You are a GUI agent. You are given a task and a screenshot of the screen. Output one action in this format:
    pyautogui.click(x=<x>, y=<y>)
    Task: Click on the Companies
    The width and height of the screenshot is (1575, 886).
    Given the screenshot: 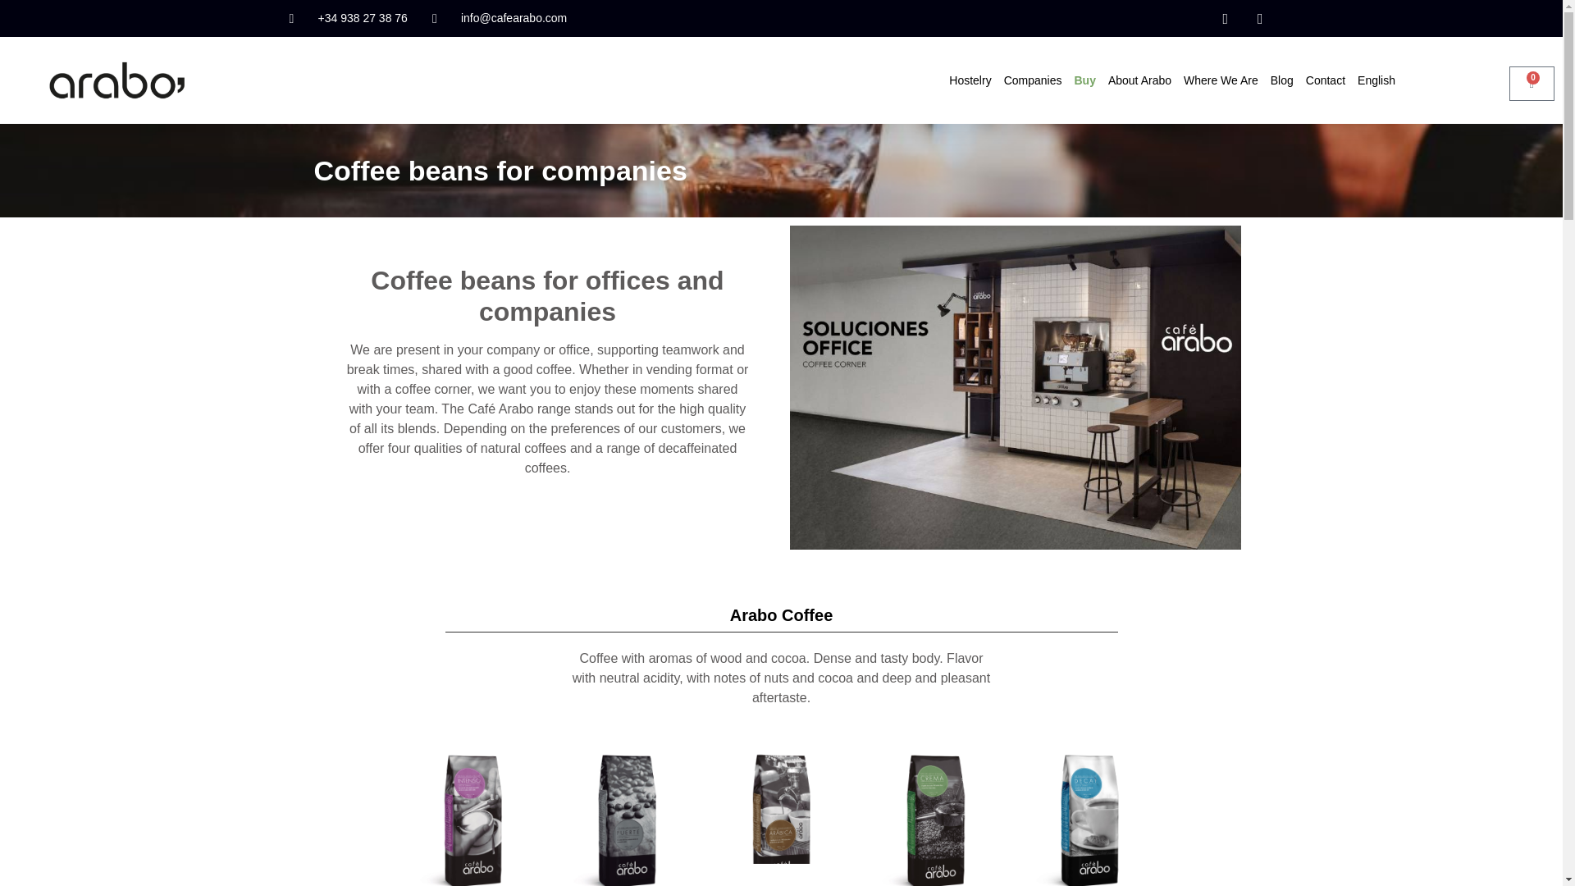 What is the action you would take?
    pyautogui.click(x=1033, y=80)
    